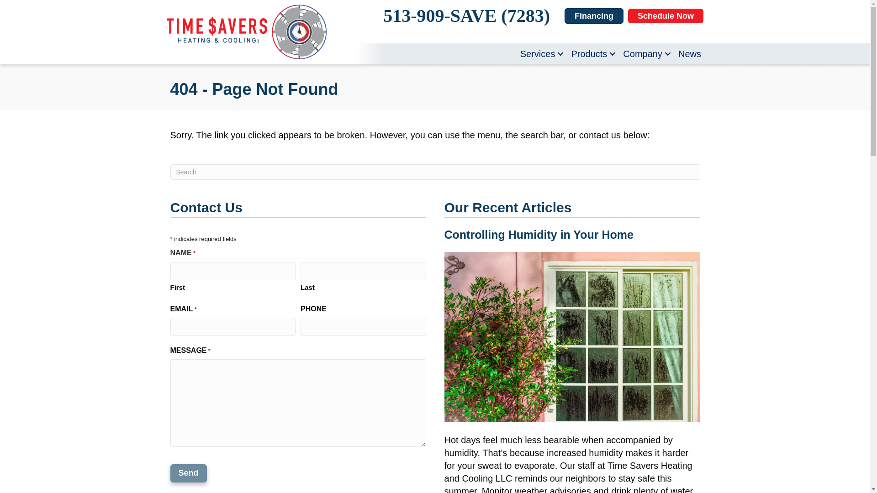  I want to click on Services, so click(541, 54).